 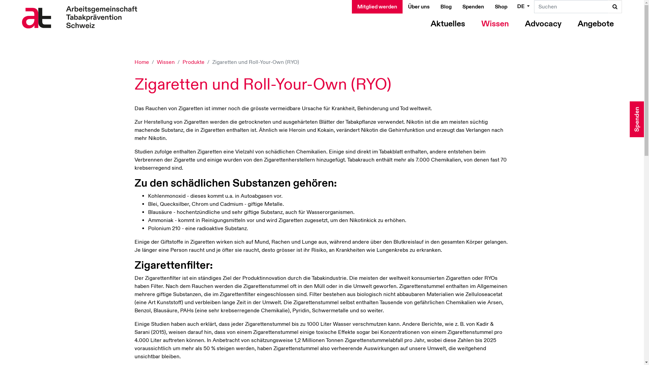 What do you see at coordinates (501, 7) in the screenshot?
I see `Shop` at bounding box center [501, 7].